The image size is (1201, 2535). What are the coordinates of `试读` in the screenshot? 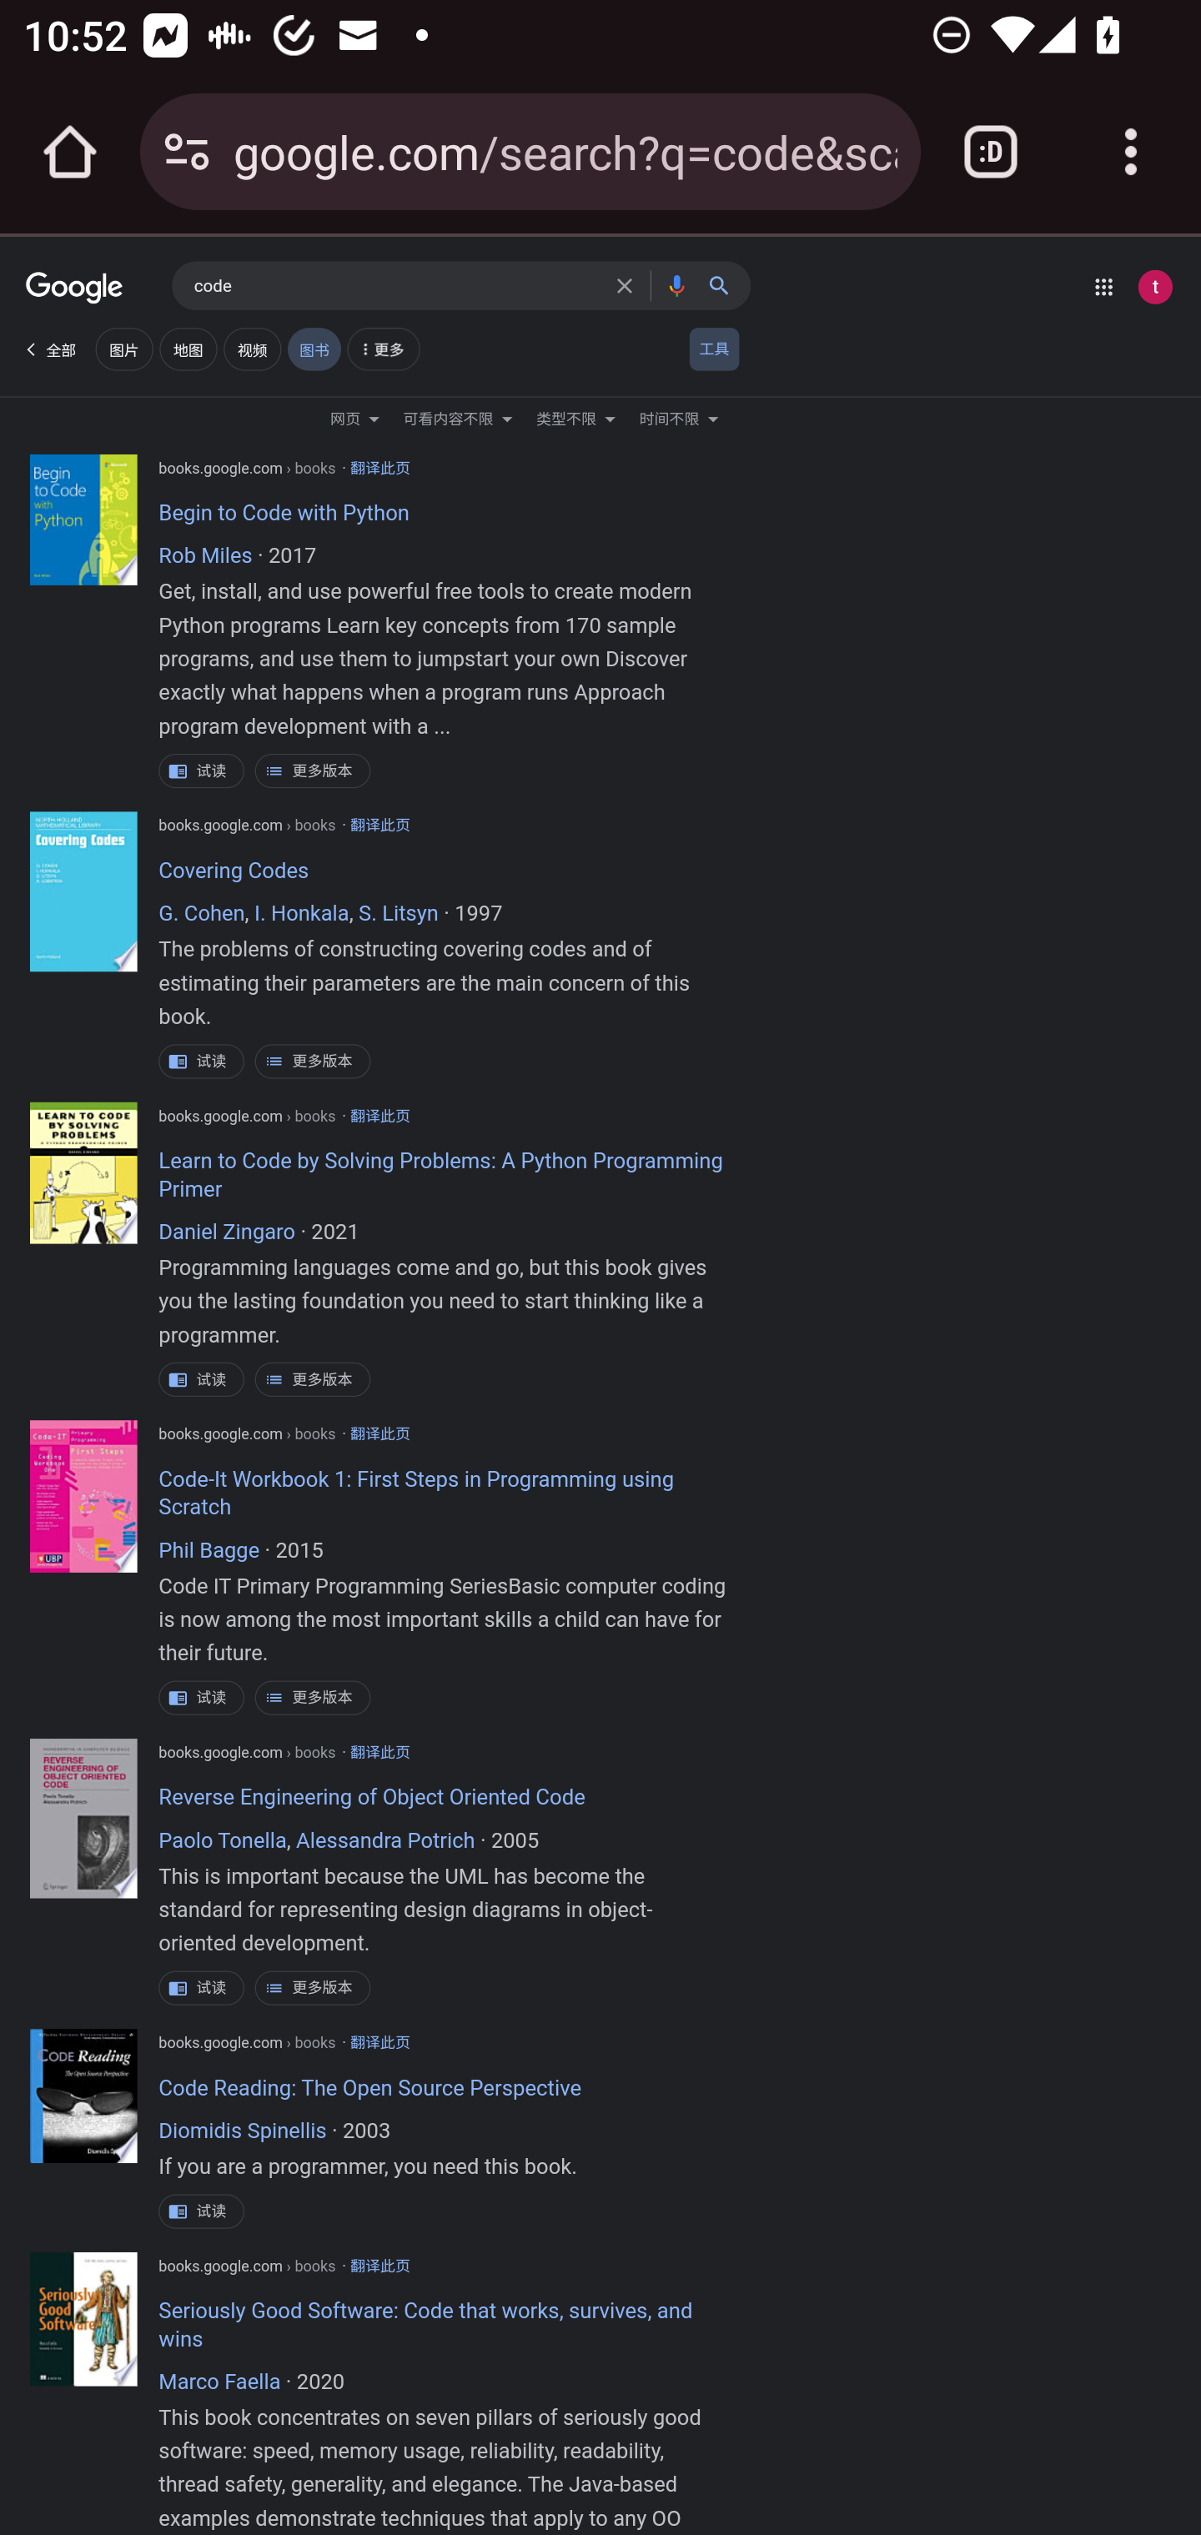 It's located at (202, 2210).